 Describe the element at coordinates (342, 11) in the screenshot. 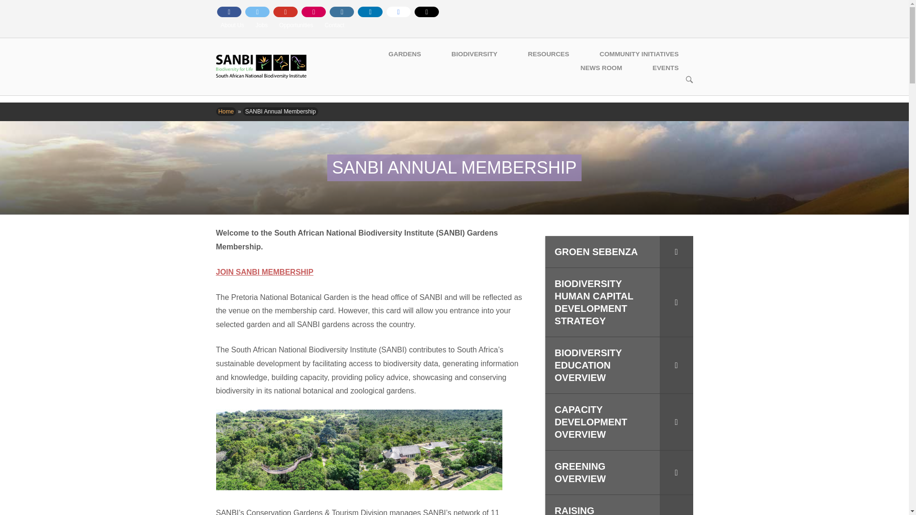

I see `SANBI on Instagram` at that location.